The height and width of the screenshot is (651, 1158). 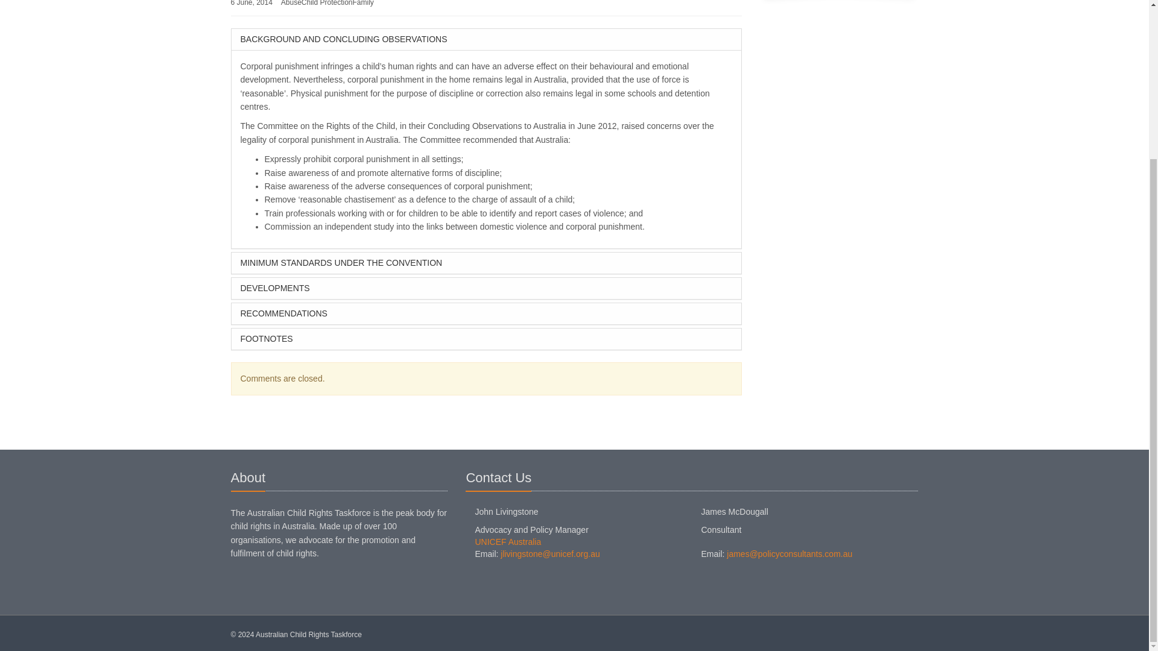 What do you see at coordinates (487, 263) in the screenshot?
I see `MINIMUM STANDARDS UNDER THE CONVENTION` at bounding box center [487, 263].